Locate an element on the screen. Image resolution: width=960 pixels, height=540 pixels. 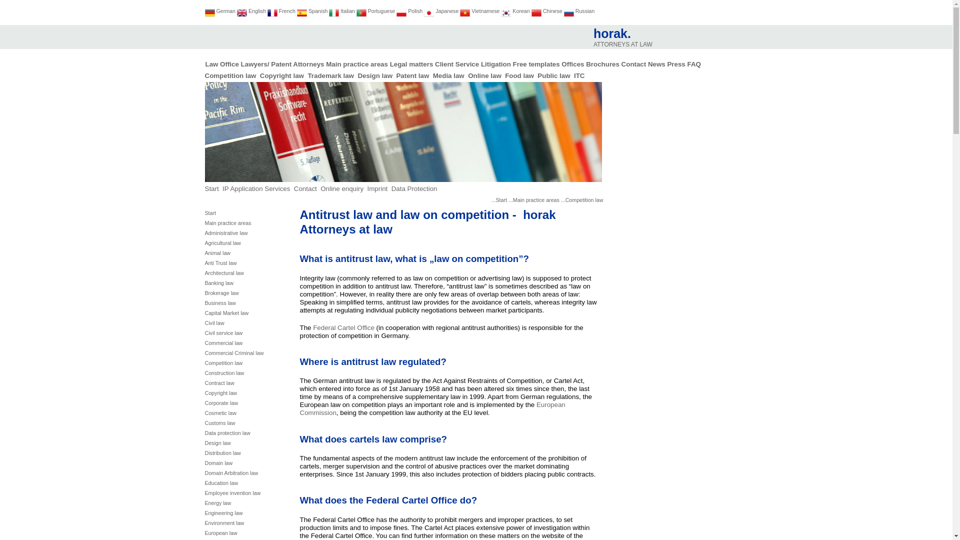
News is located at coordinates (447, 11).